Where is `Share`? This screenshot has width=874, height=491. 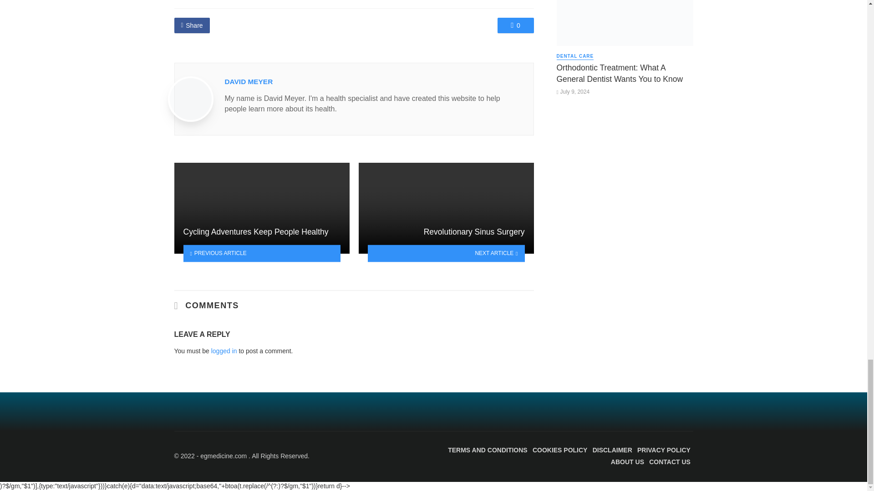
Share is located at coordinates (192, 25).